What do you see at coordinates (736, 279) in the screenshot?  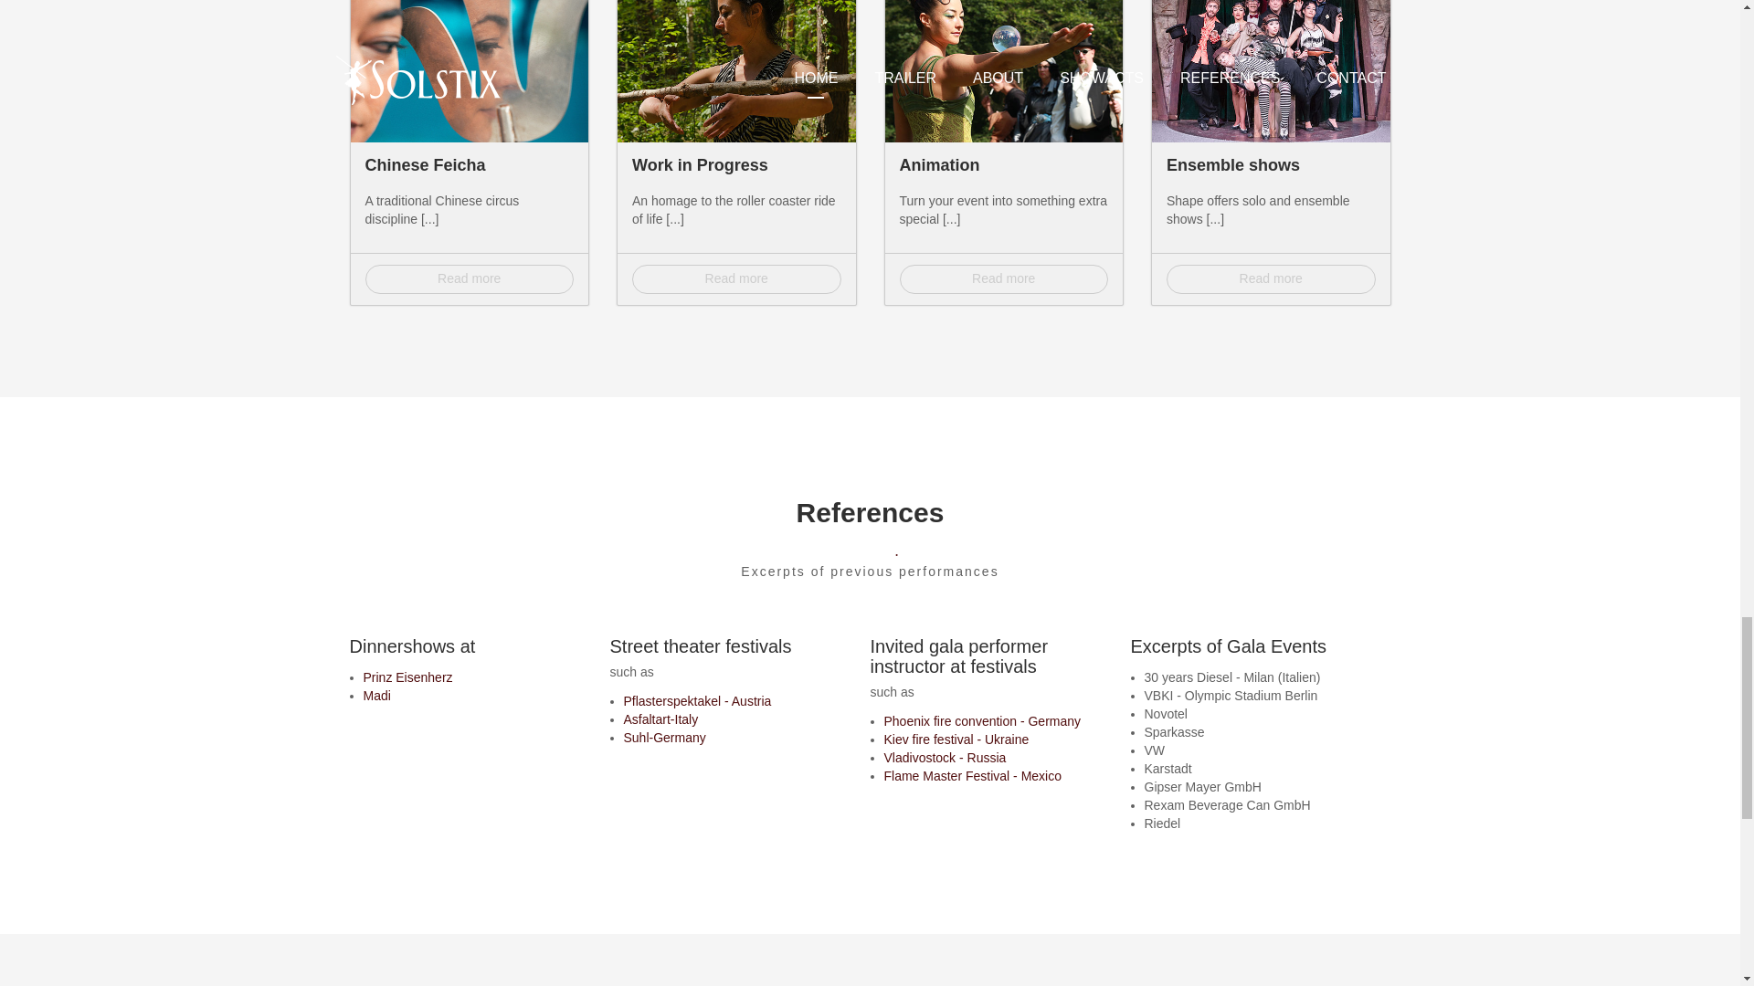 I see `Read more` at bounding box center [736, 279].